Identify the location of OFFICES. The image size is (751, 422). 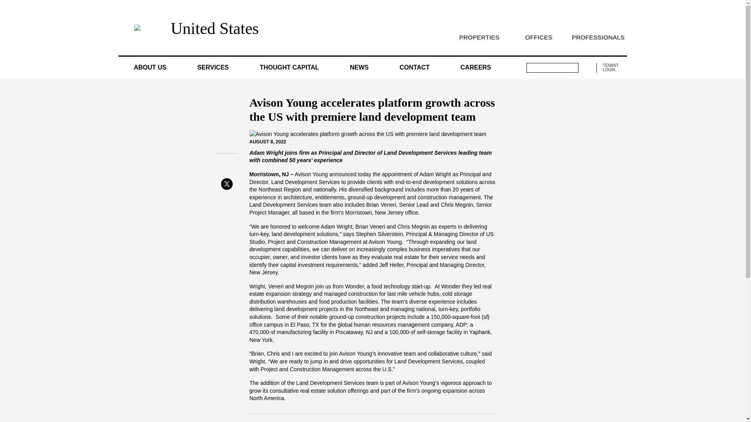
(538, 37).